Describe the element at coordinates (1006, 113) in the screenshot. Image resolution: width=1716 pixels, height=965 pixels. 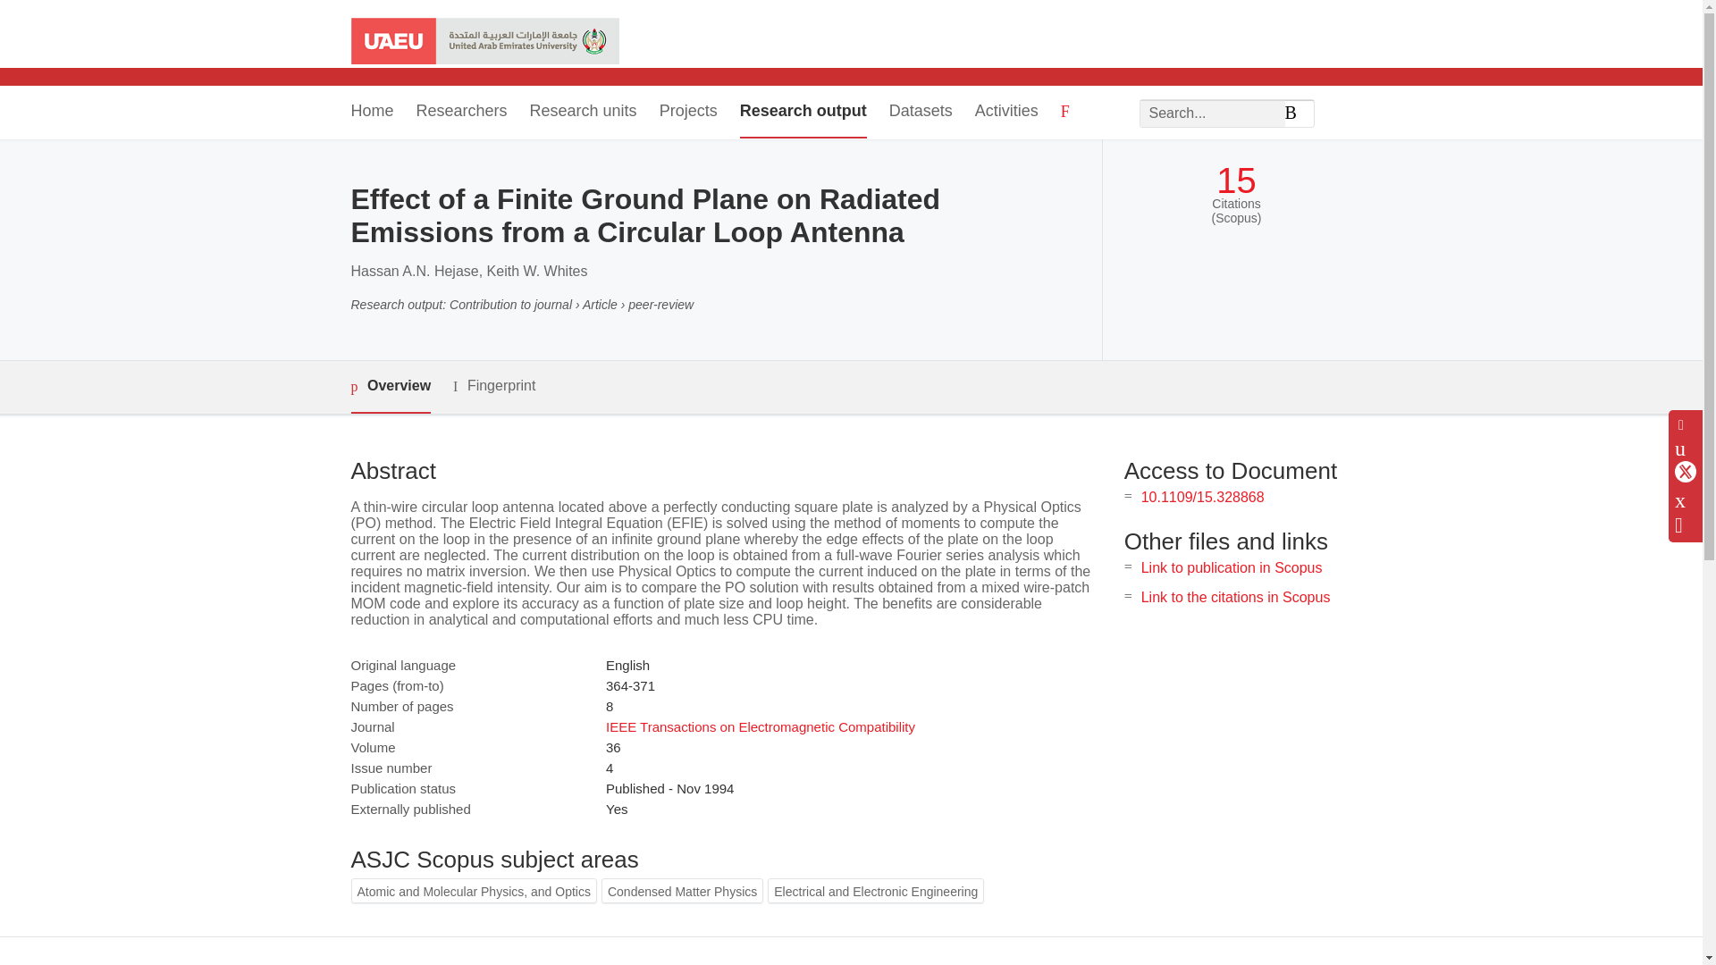
I see `Activities` at that location.